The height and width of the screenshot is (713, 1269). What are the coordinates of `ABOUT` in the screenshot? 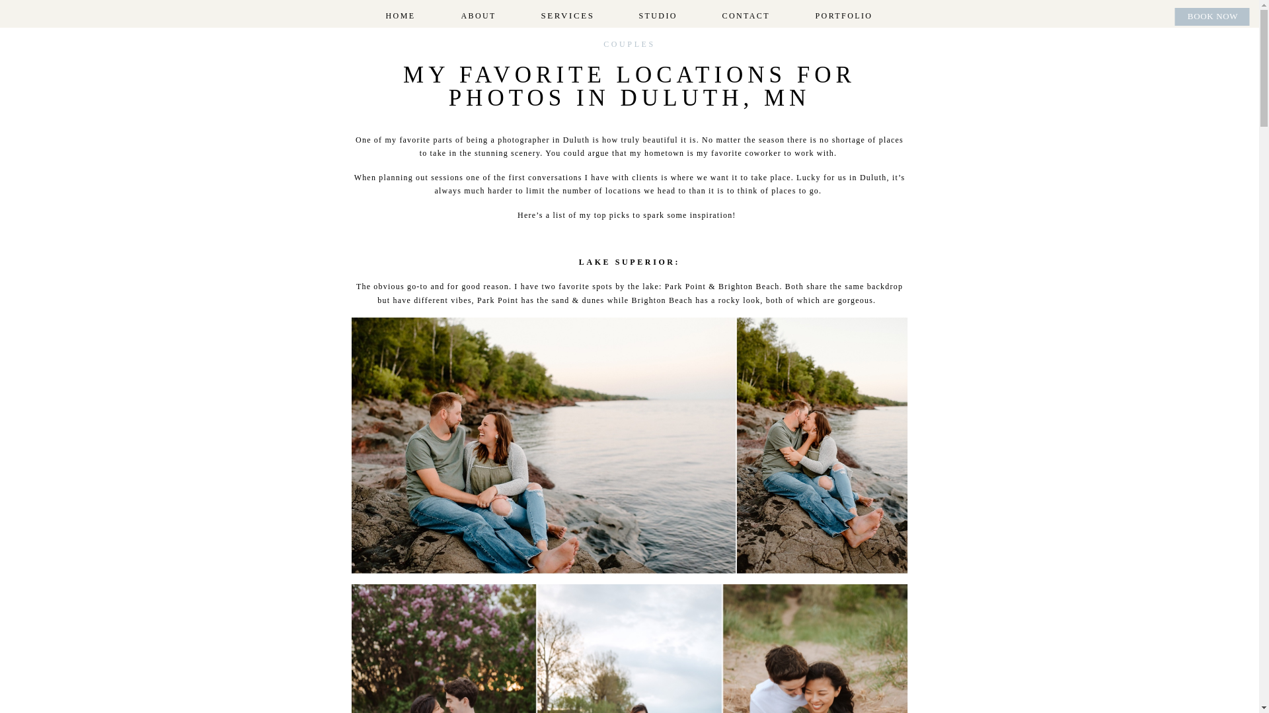 It's located at (478, 17).